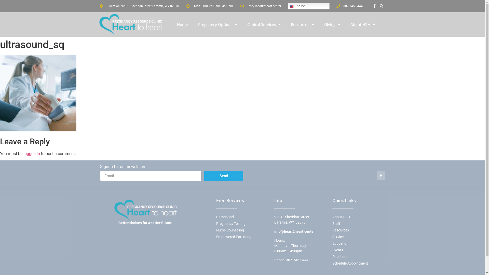  What do you see at coordinates (359, 263) in the screenshot?
I see `Schedule Appointment` at bounding box center [359, 263].